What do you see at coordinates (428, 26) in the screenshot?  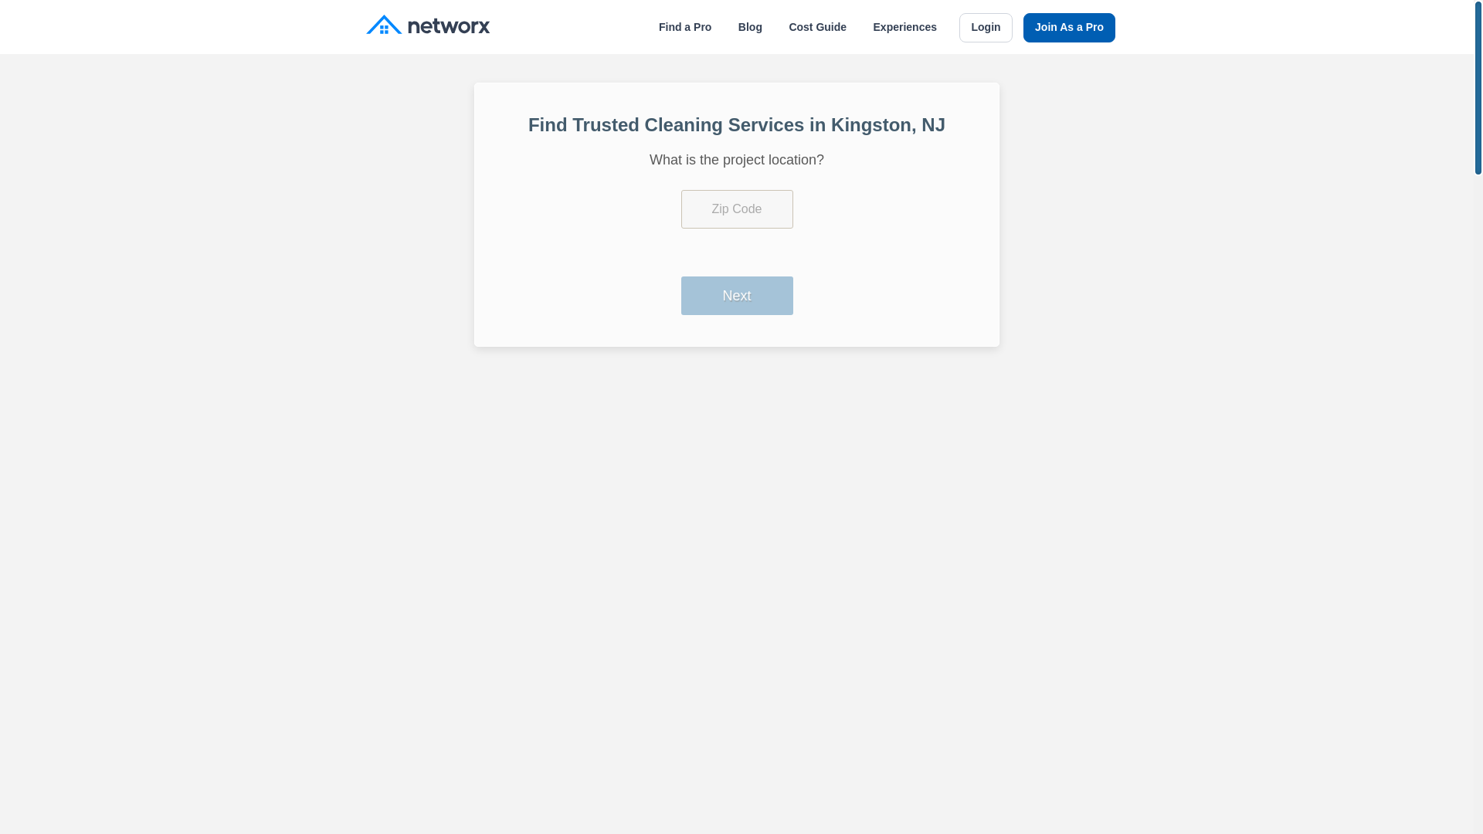 I see `Networx` at bounding box center [428, 26].